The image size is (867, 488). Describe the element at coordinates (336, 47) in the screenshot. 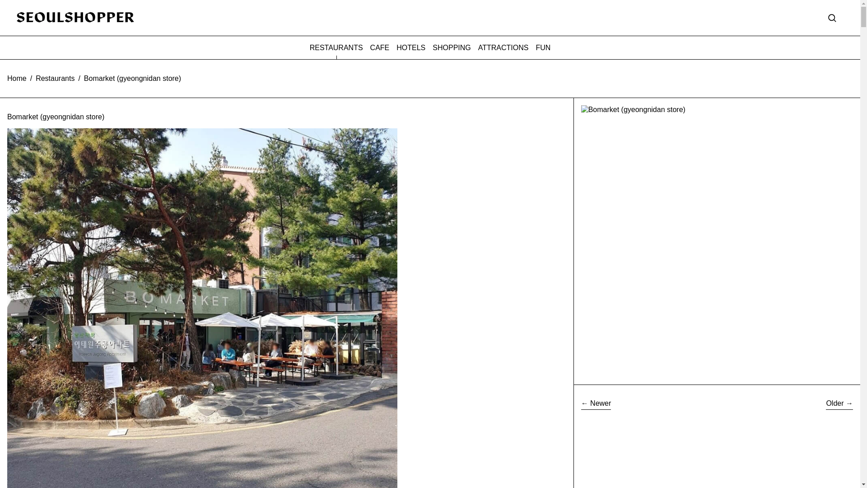

I see `RESTAURANTS` at that location.